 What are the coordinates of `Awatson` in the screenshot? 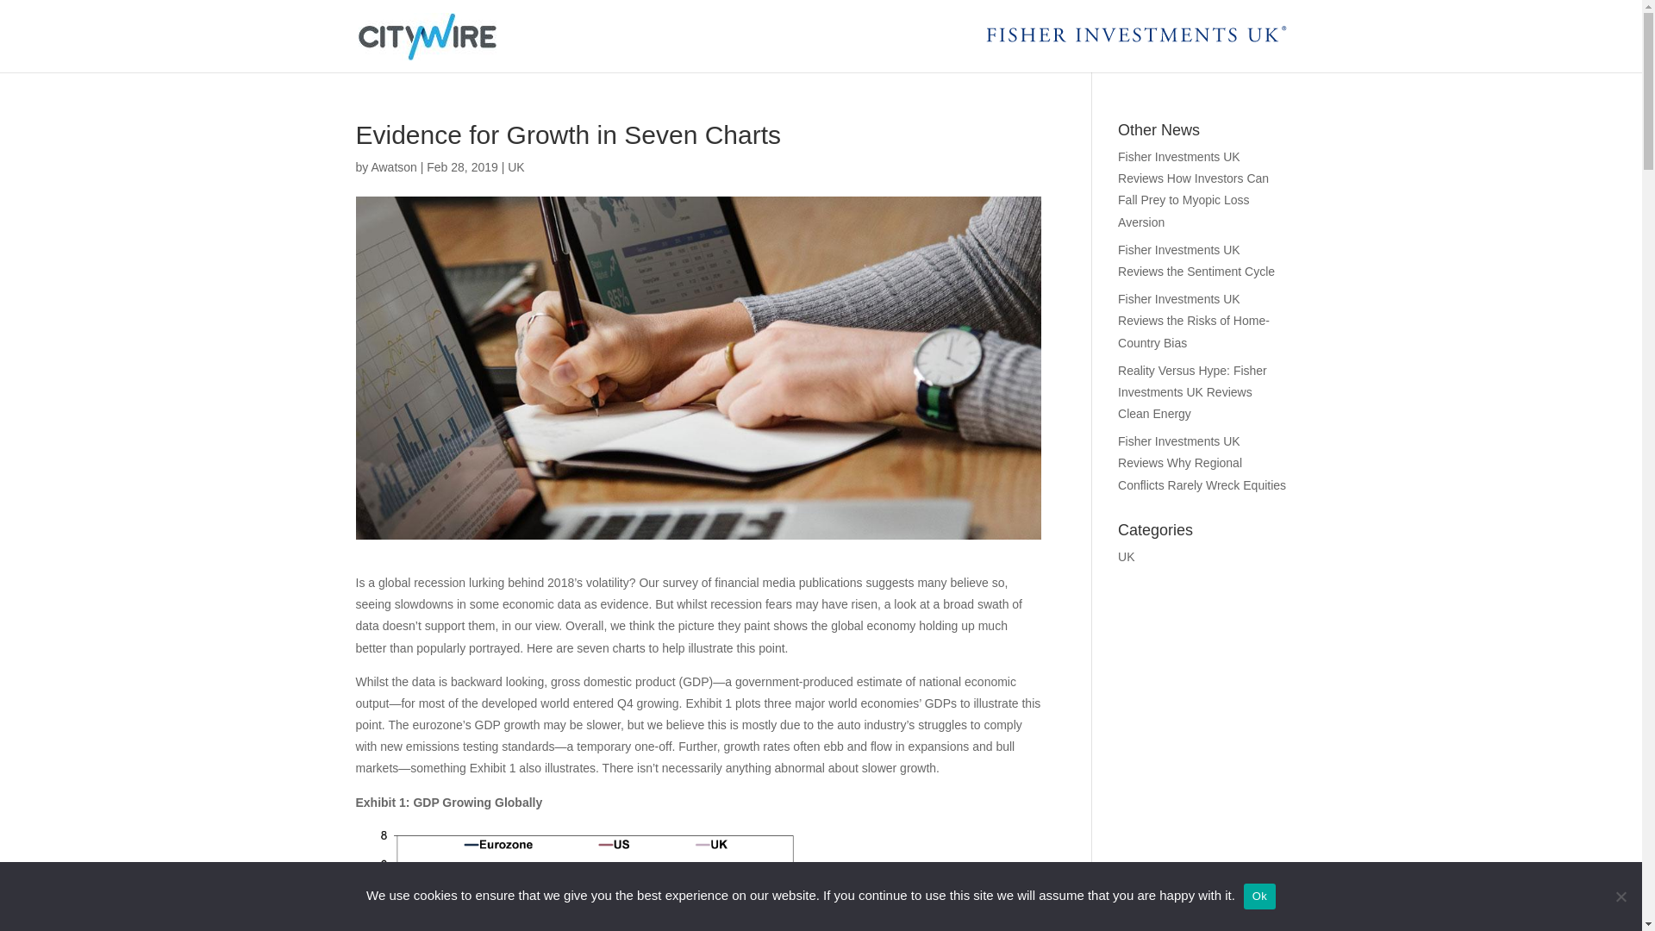 It's located at (393, 166).